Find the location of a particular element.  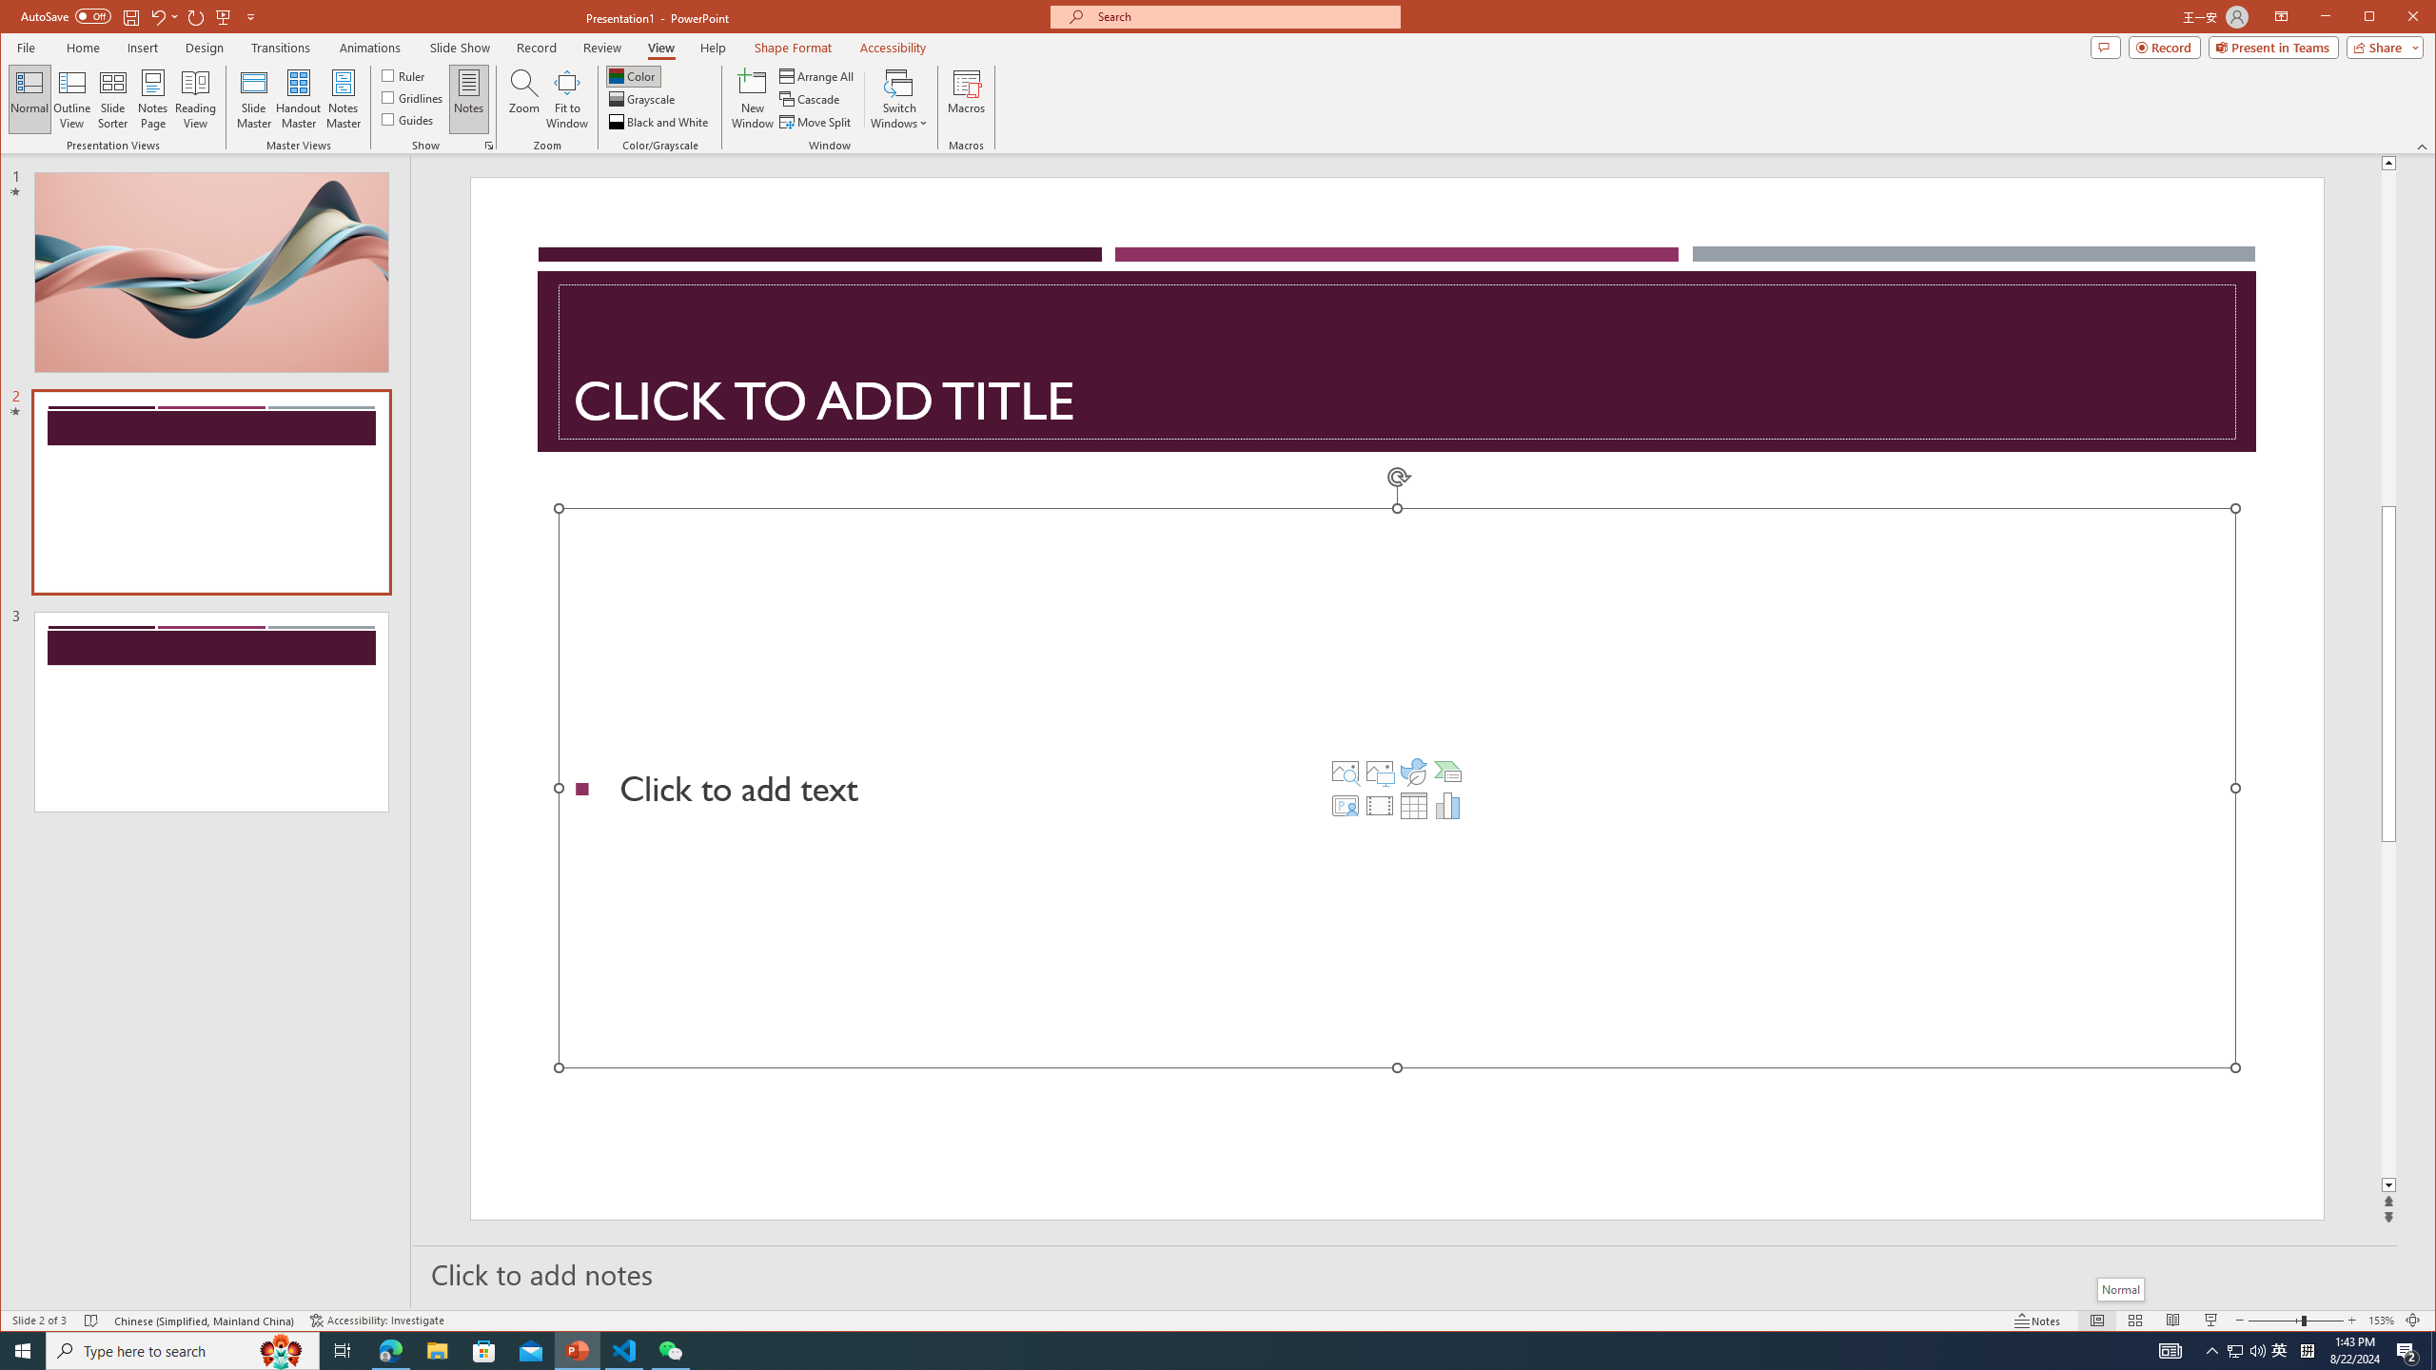

Handout Master is located at coordinates (298, 99).